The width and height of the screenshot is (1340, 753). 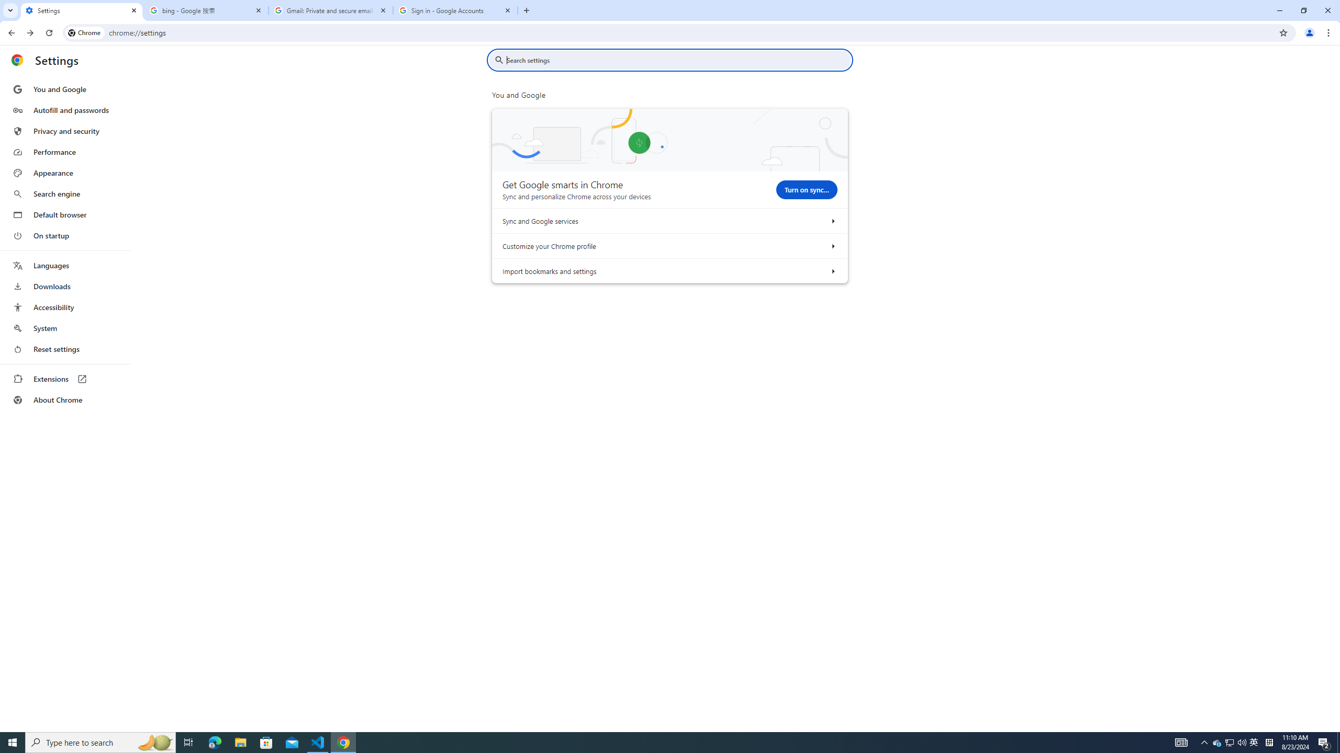 I want to click on Autofill and passwords, so click(x=65, y=110).